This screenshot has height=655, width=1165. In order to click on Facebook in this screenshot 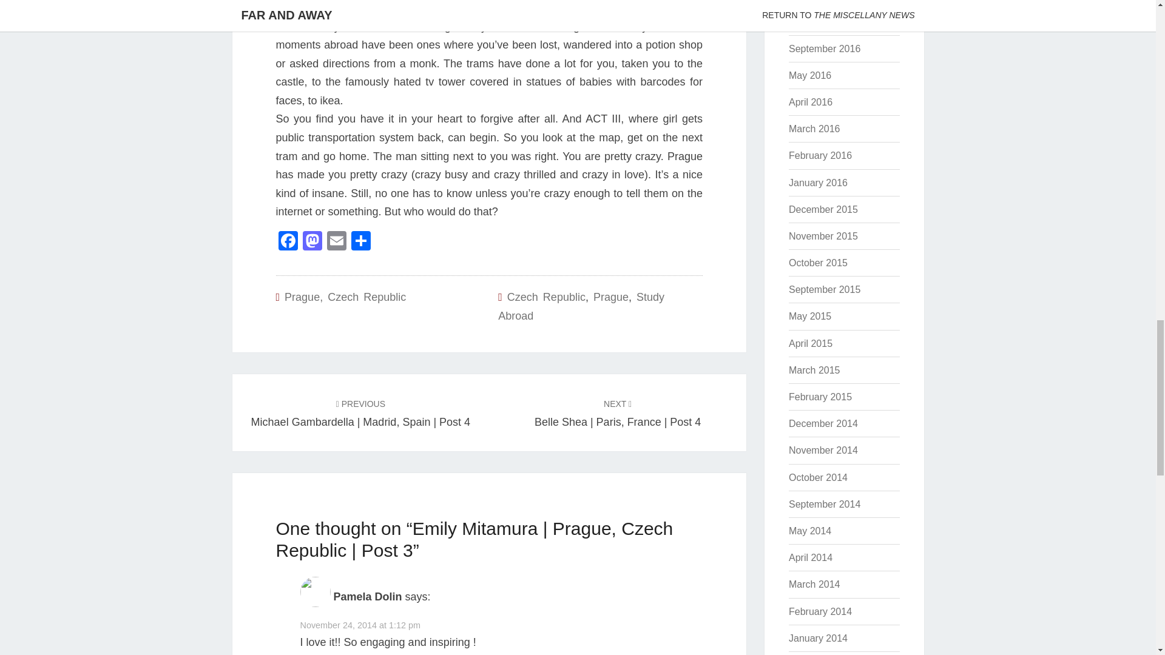, I will do `click(287, 242)`.